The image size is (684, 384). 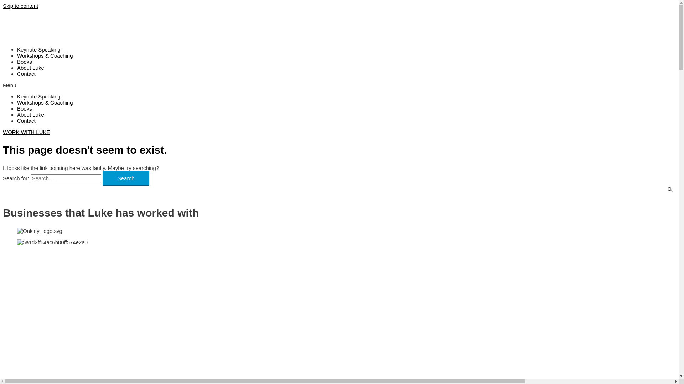 What do you see at coordinates (31, 114) in the screenshot?
I see `About Luke` at bounding box center [31, 114].